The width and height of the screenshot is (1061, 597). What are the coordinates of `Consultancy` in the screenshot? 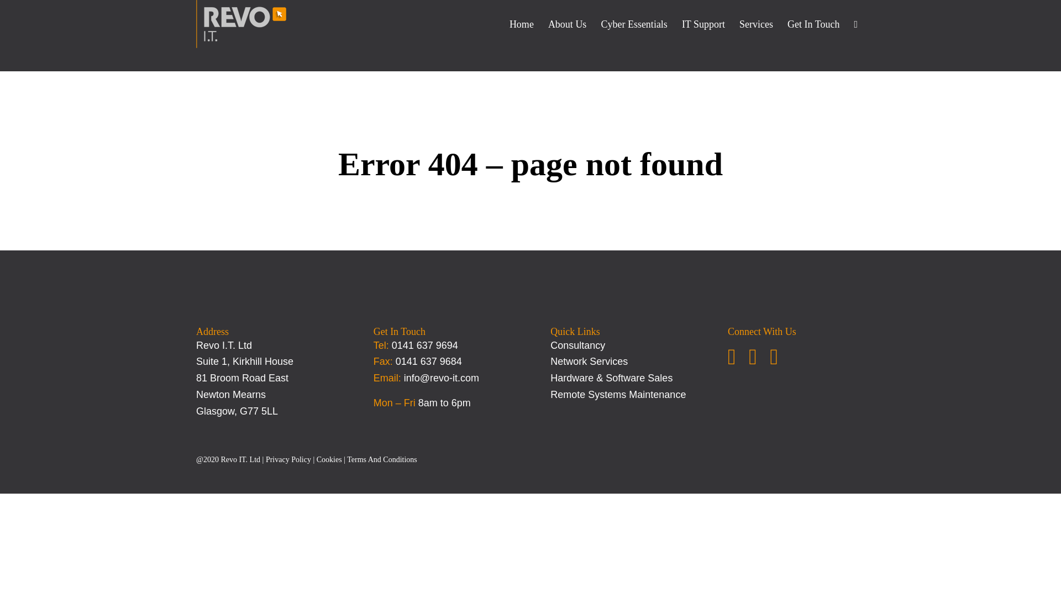 It's located at (577, 345).